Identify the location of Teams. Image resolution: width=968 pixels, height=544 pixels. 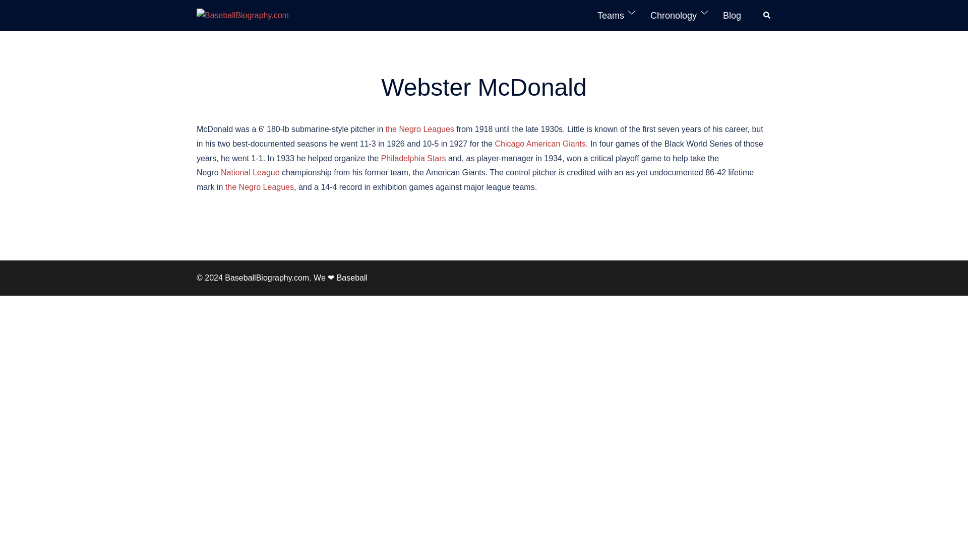
(611, 16).